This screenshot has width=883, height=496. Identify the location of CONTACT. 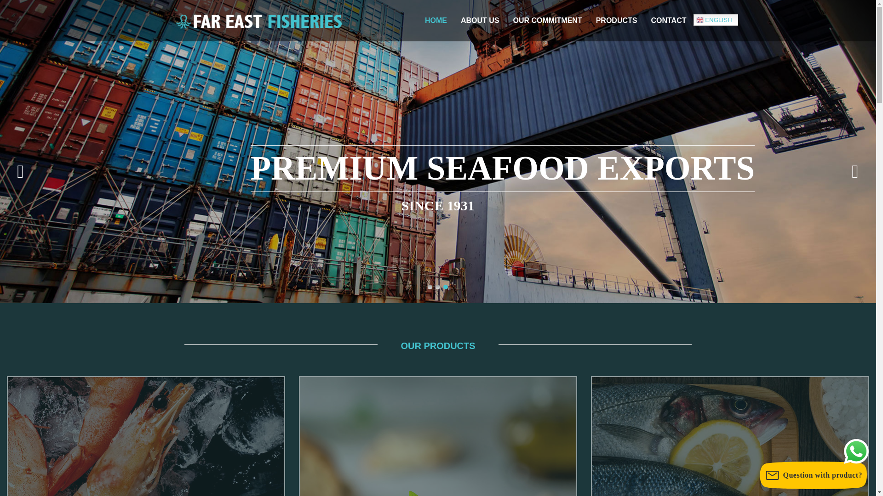
(668, 20).